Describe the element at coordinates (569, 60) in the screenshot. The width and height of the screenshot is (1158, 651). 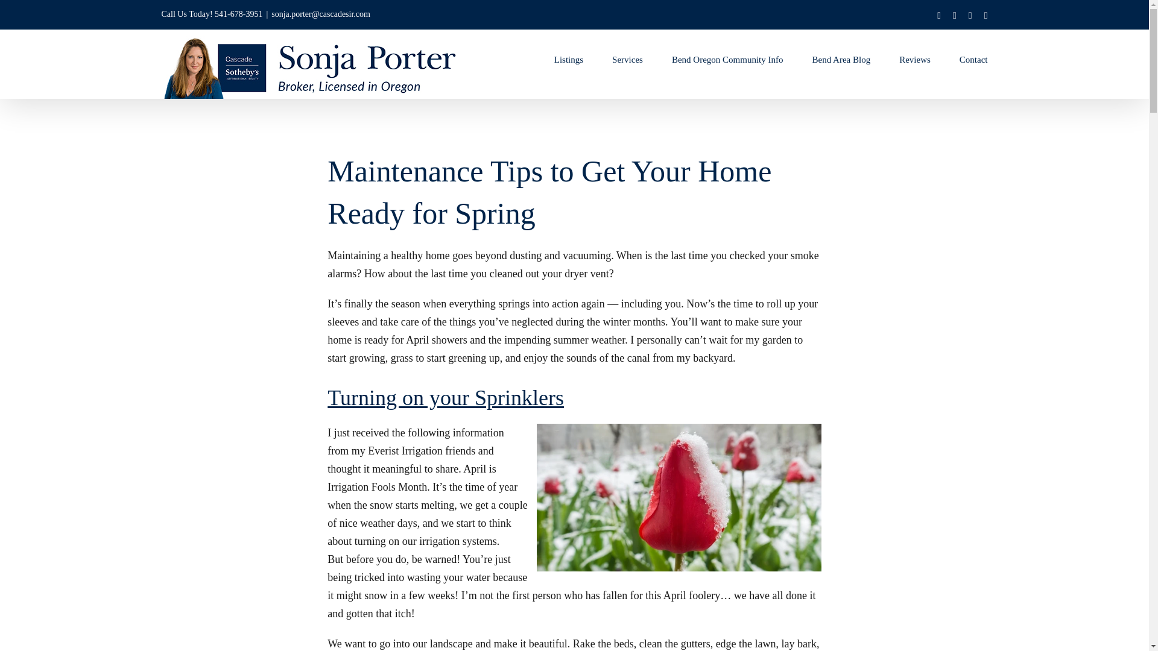
I see `Listings` at that location.